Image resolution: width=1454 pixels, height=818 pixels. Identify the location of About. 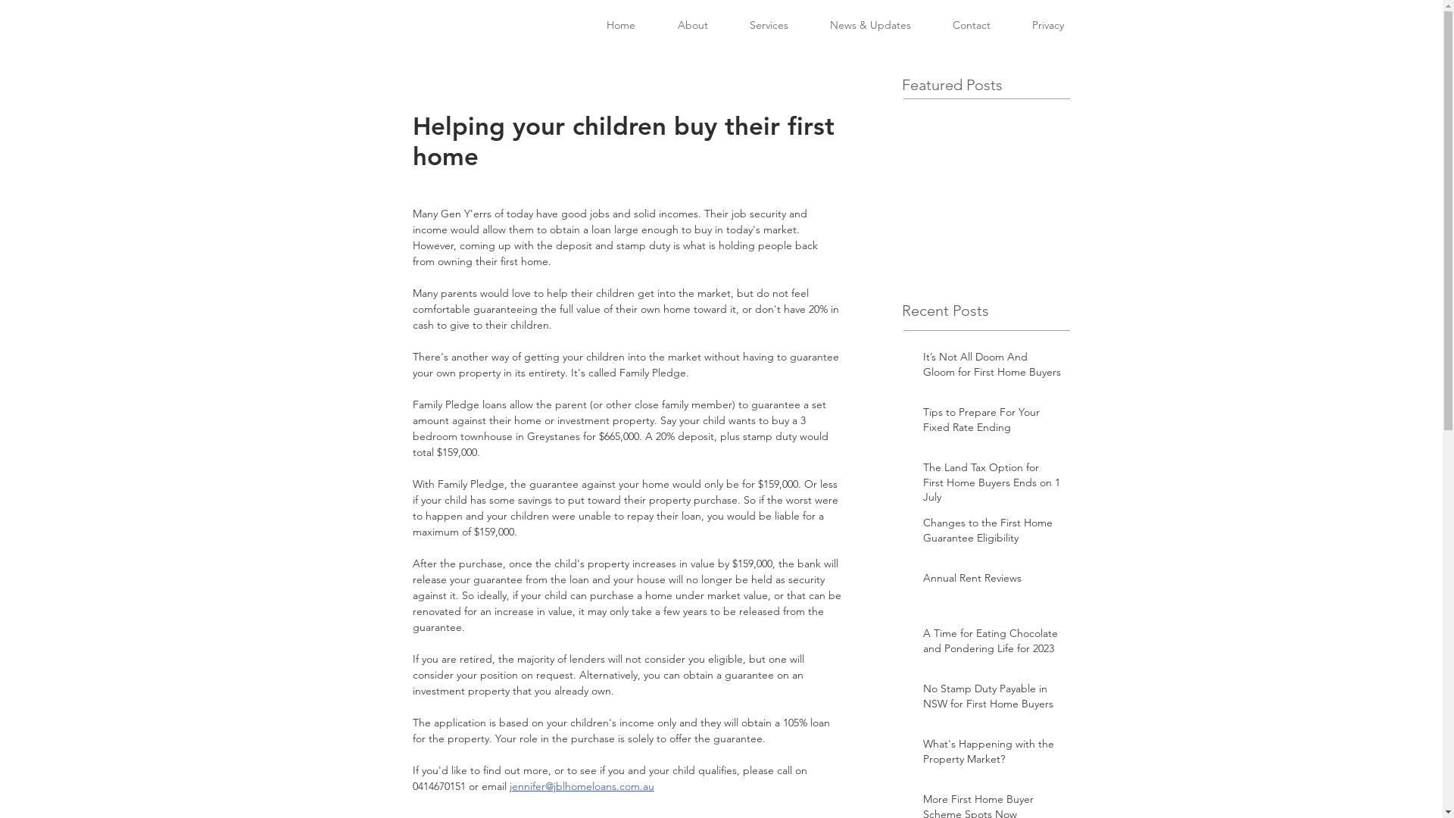
(692, 26).